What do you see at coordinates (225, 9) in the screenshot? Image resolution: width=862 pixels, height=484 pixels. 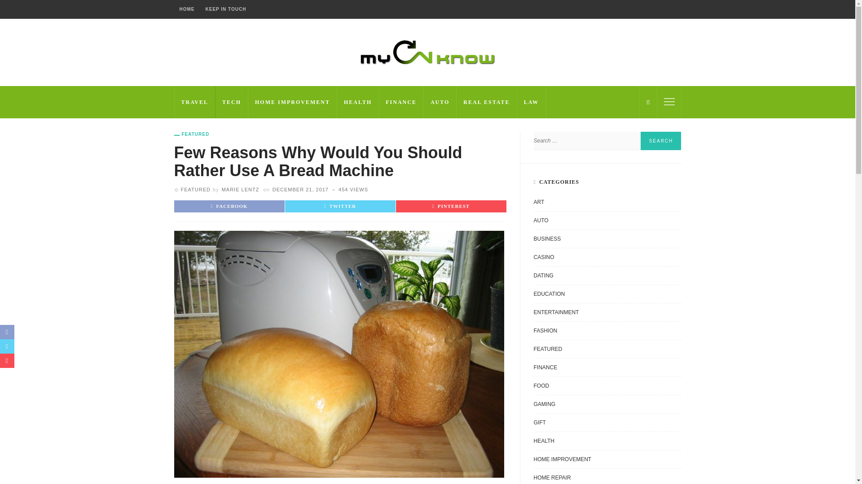 I see `KEEP IN TOUCH` at bounding box center [225, 9].